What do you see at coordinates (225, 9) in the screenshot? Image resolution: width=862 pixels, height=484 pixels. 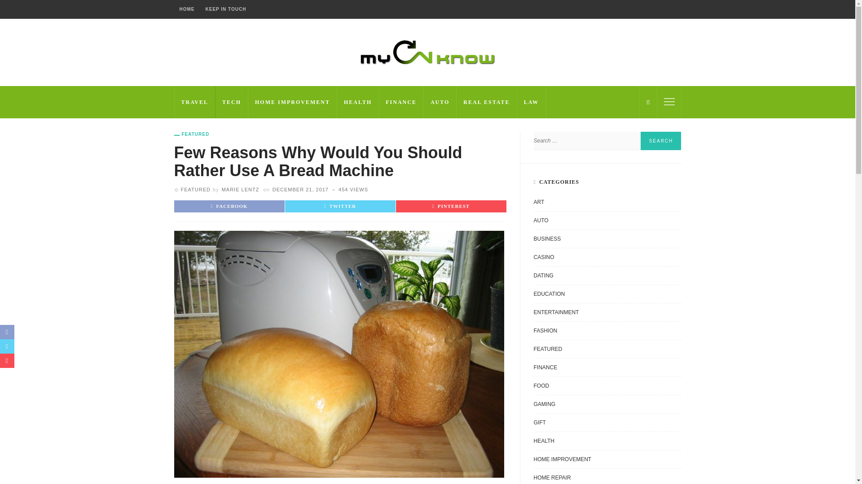 I see `KEEP IN TOUCH` at bounding box center [225, 9].